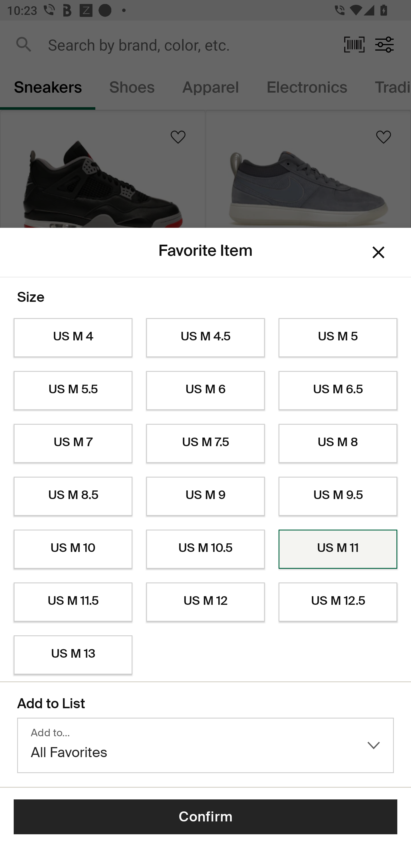  Describe the element at coordinates (73, 602) in the screenshot. I see `US M 11.5` at that location.